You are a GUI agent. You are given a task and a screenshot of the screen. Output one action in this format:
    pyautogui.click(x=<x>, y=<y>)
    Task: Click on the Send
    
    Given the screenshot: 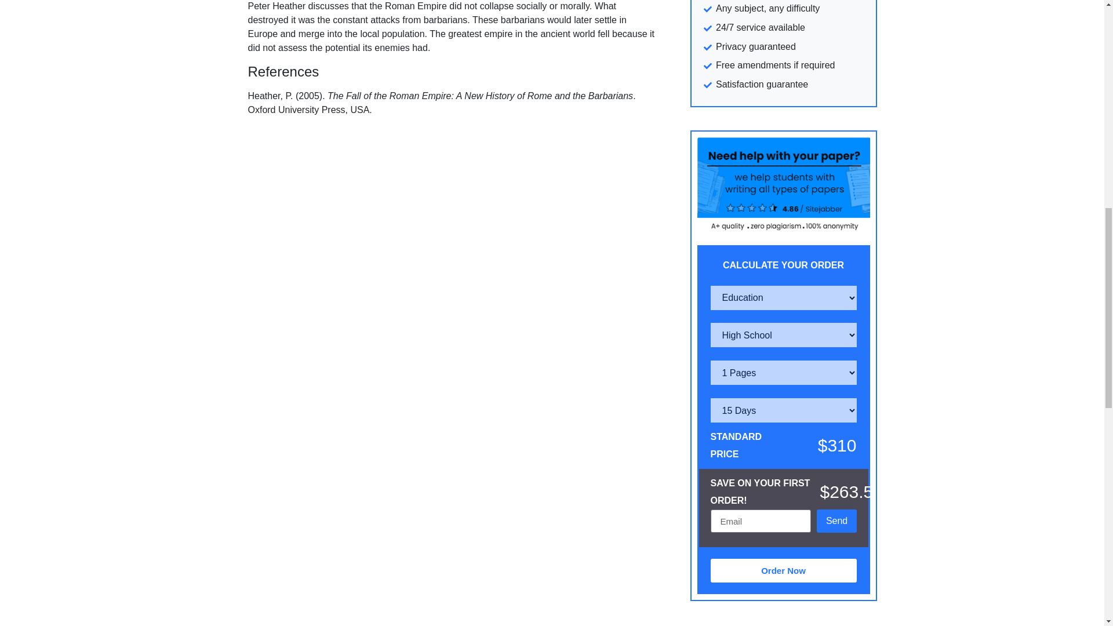 What is the action you would take?
    pyautogui.click(x=837, y=521)
    